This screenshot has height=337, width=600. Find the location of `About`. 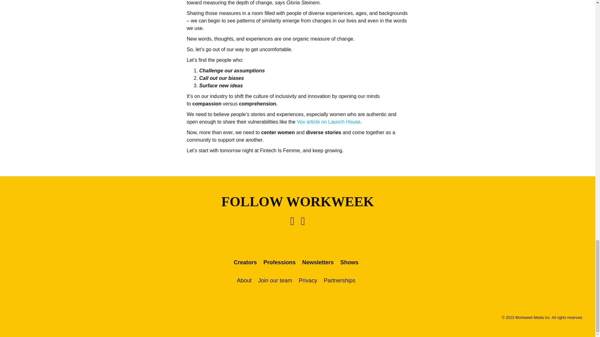

About is located at coordinates (244, 281).